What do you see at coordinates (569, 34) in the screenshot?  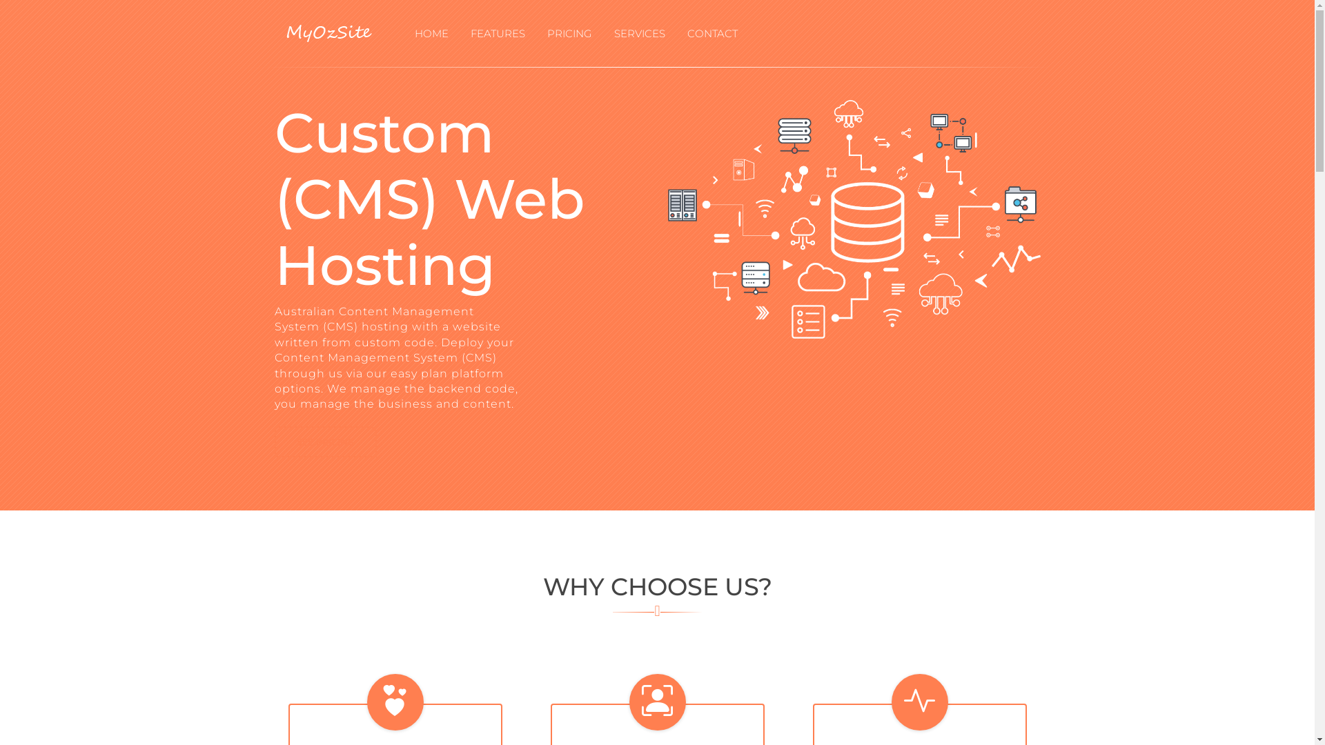 I see `PRICING` at bounding box center [569, 34].